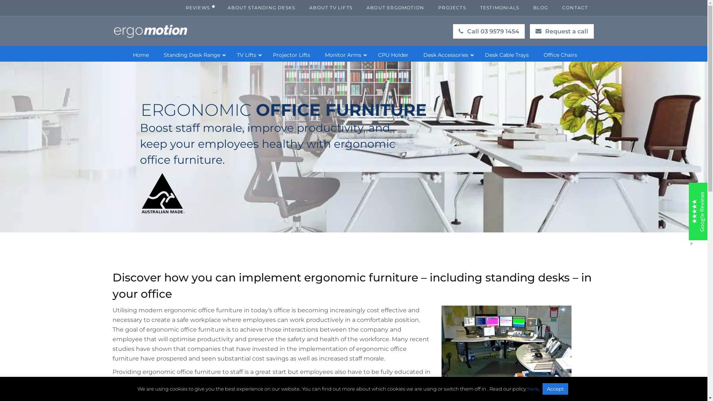 This screenshot has height=401, width=713. I want to click on CONTACT, so click(575, 7).